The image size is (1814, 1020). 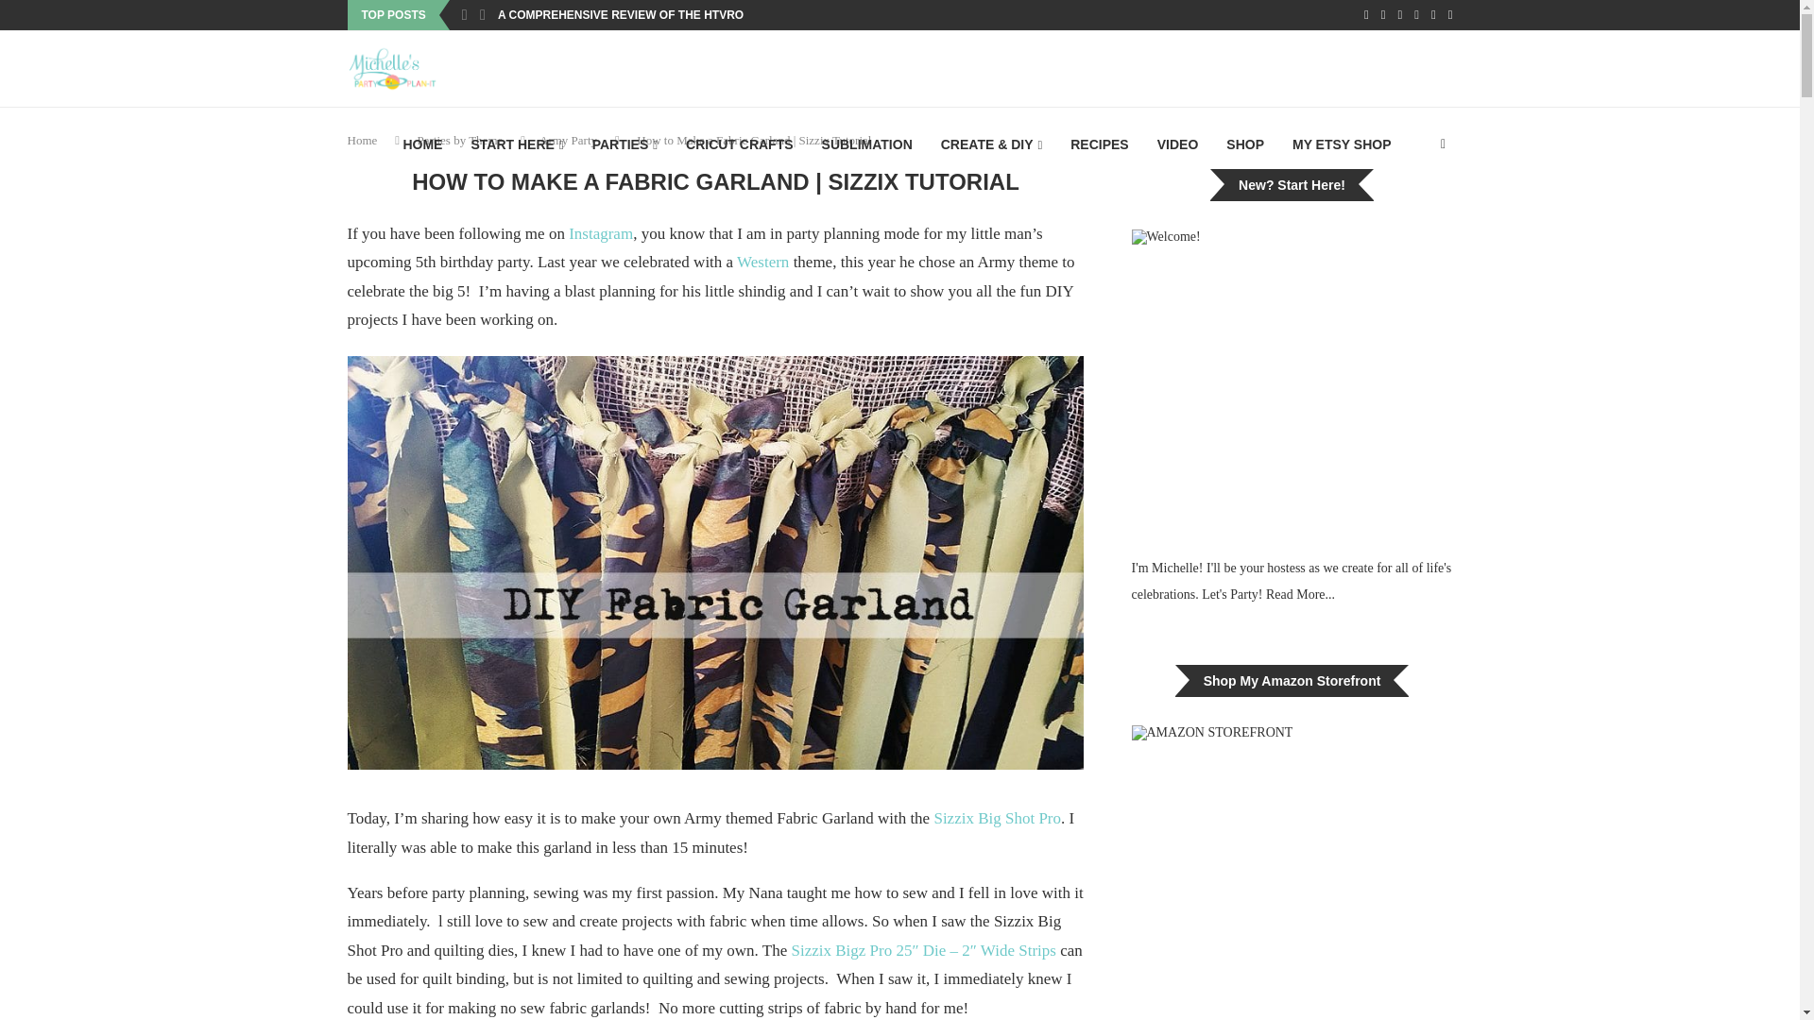 I want to click on A COMPREHENSIVE REVIEW OF THE HTVRONT MANUAL HEAT..., so click(x=675, y=15).